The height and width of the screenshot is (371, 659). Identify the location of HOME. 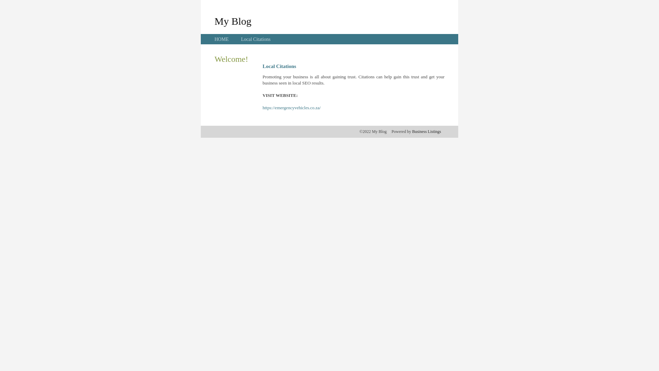
(222, 39).